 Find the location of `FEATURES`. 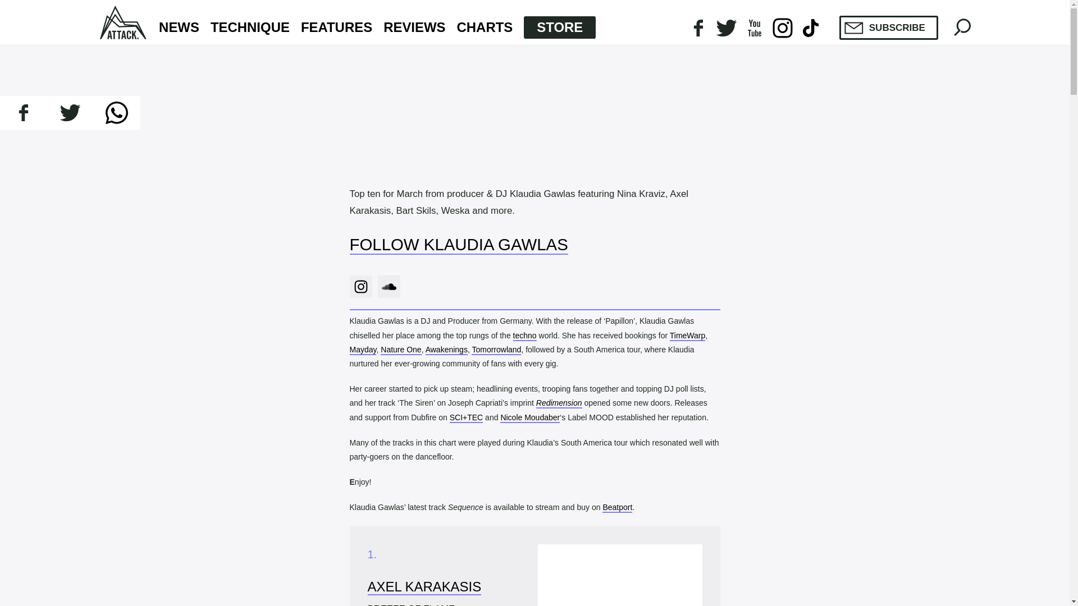

FEATURES is located at coordinates (336, 27).